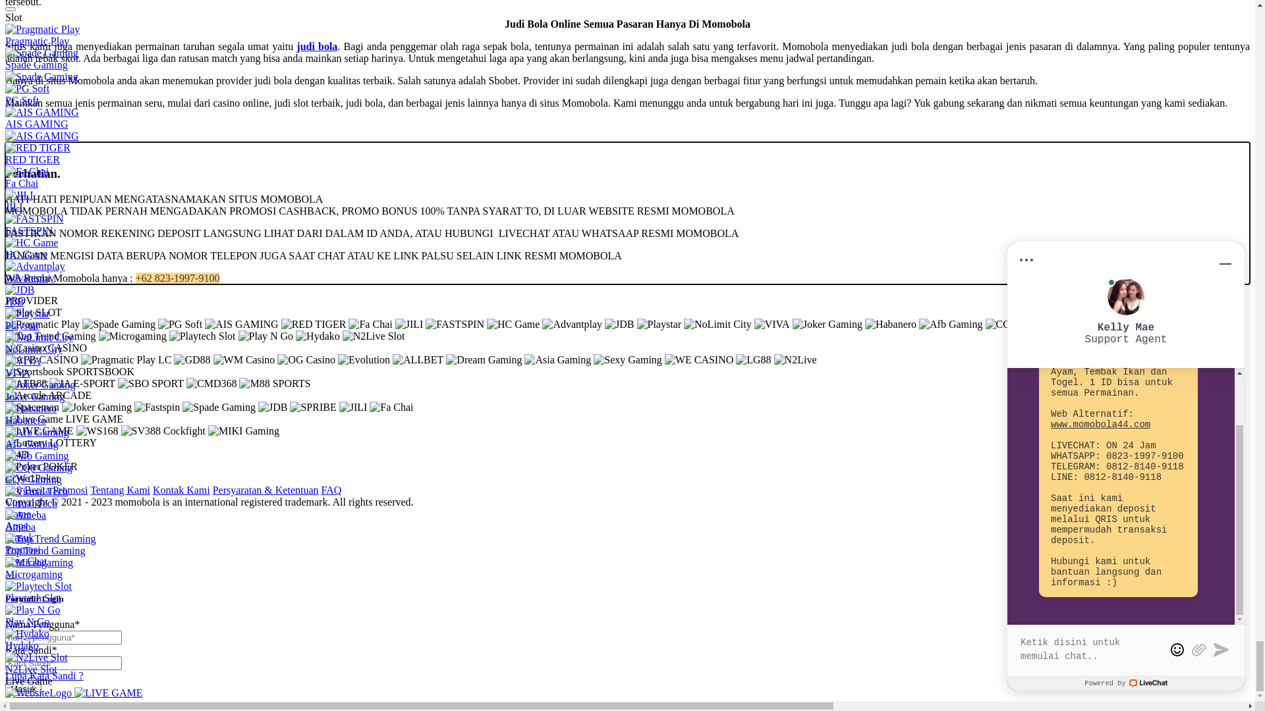 The height and width of the screenshot is (711, 1265). I want to click on Event, so click(640, 460).